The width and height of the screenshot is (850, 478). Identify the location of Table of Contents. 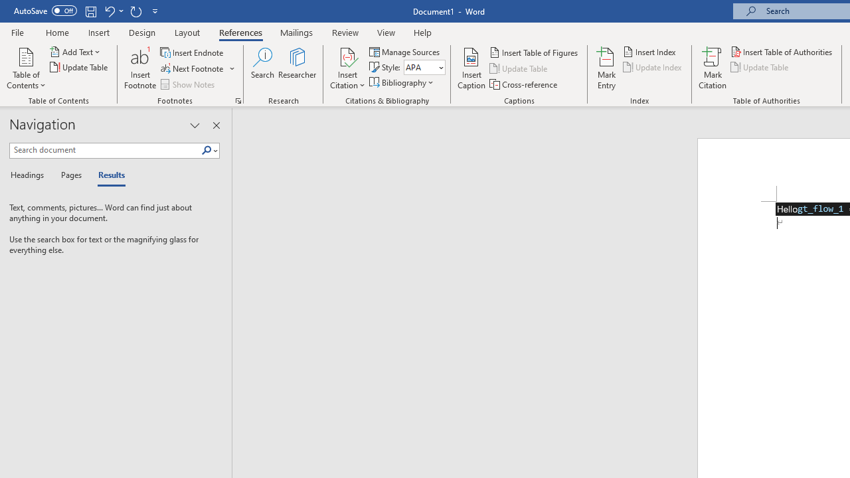
(26, 68).